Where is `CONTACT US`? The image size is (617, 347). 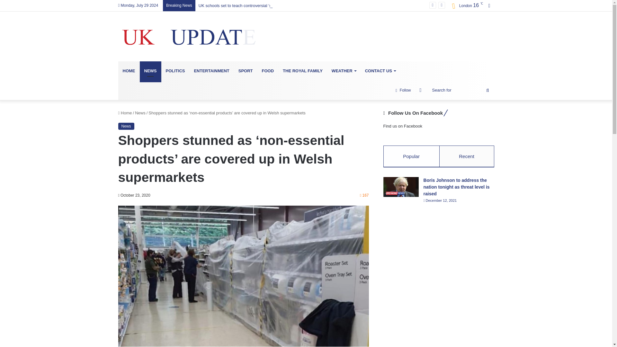 CONTACT US is located at coordinates (380, 71).